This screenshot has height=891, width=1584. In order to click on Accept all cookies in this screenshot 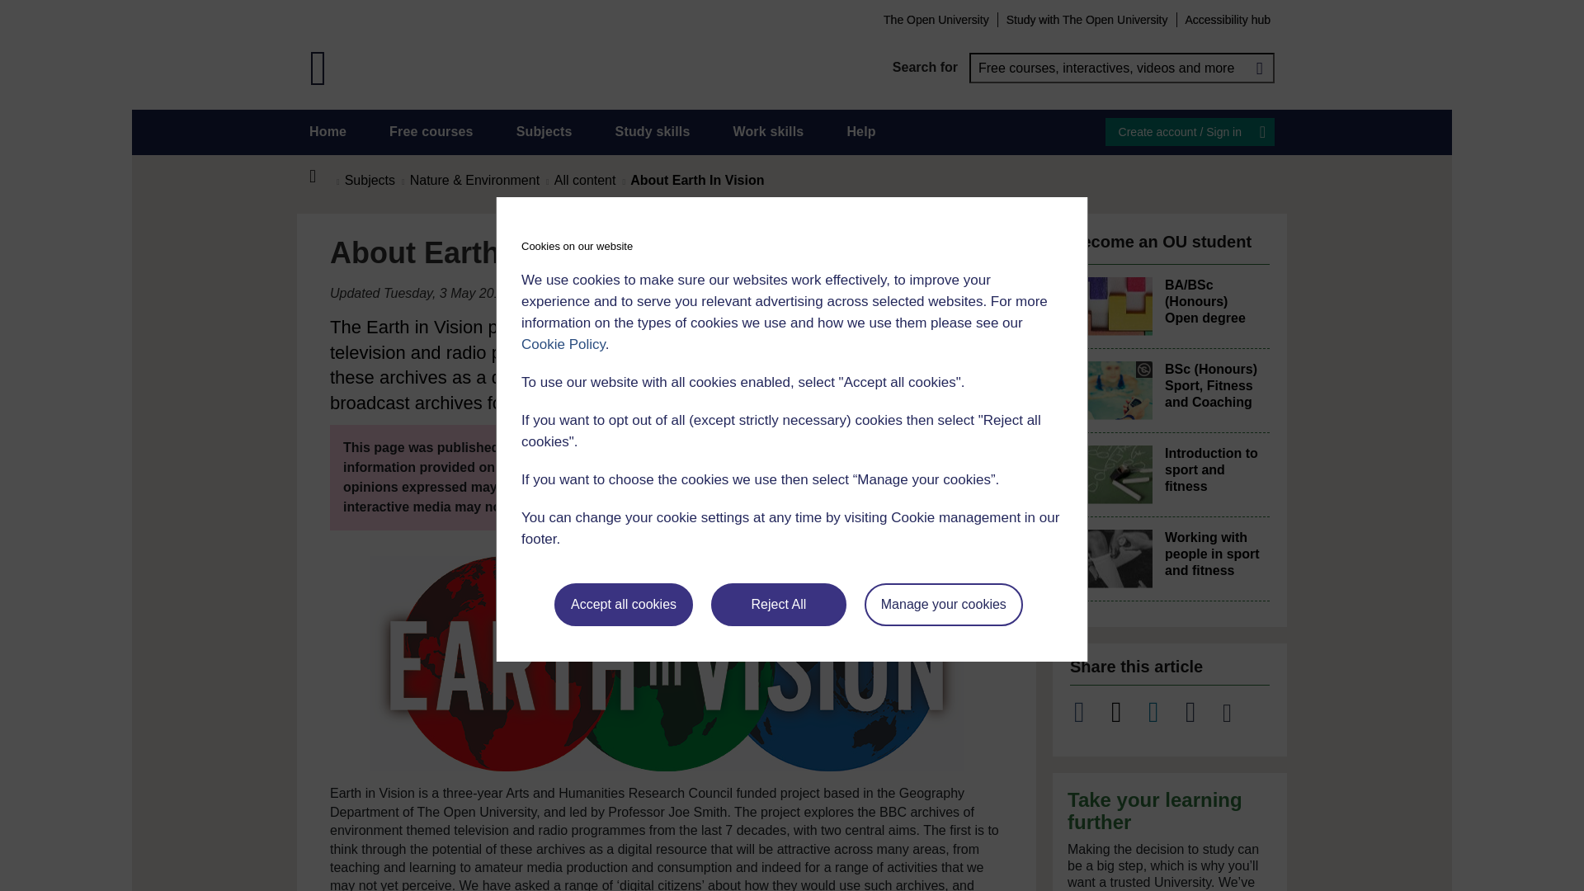, I will do `click(624, 605)`.